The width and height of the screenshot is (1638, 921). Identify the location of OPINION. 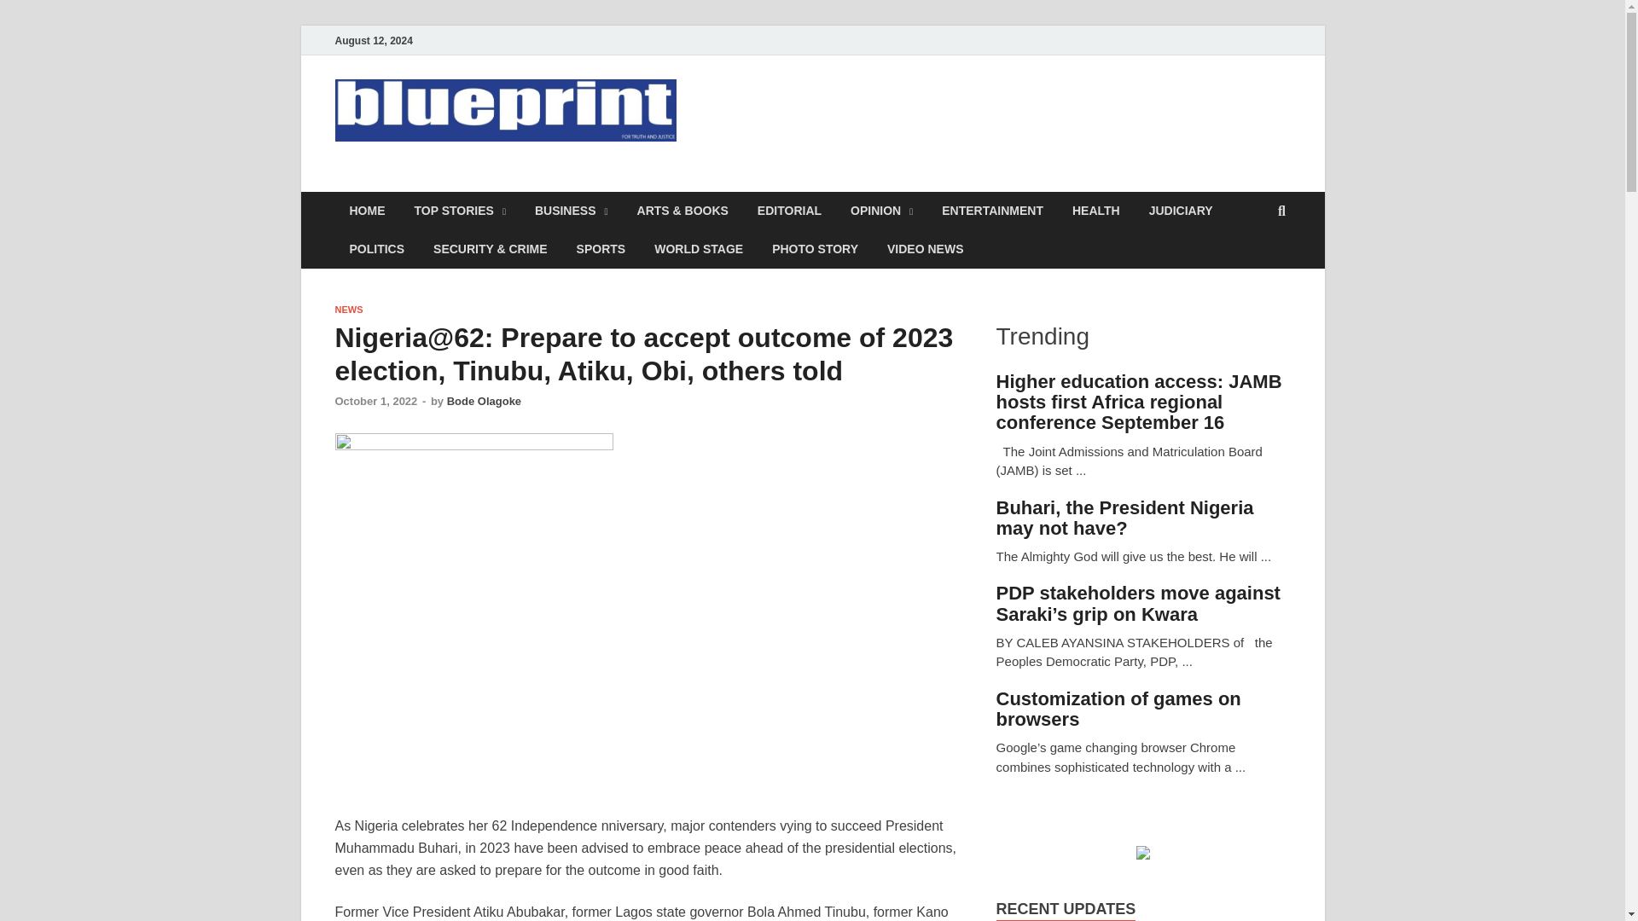
(880, 211).